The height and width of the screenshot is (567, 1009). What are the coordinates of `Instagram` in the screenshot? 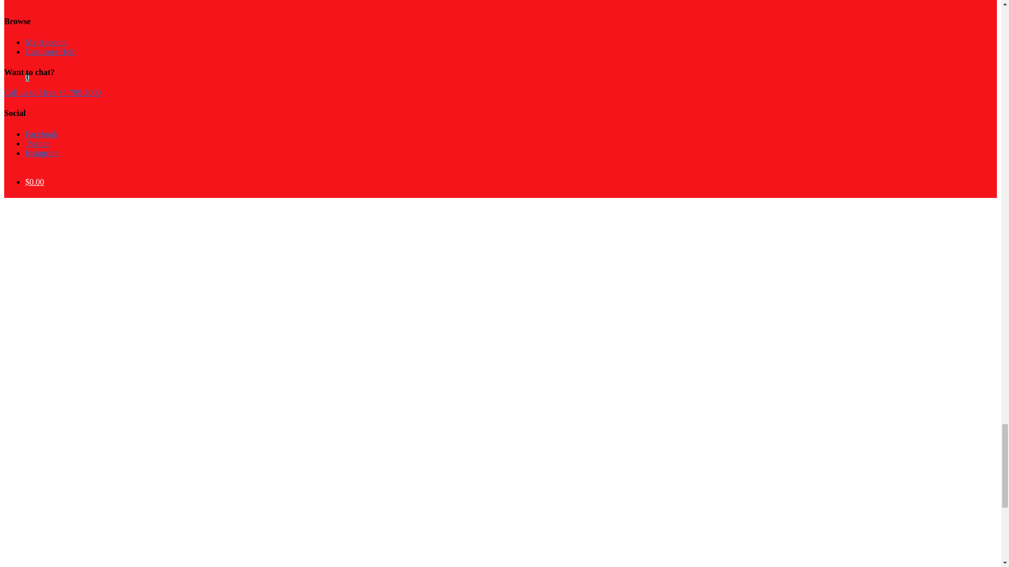 It's located at (42, 153).